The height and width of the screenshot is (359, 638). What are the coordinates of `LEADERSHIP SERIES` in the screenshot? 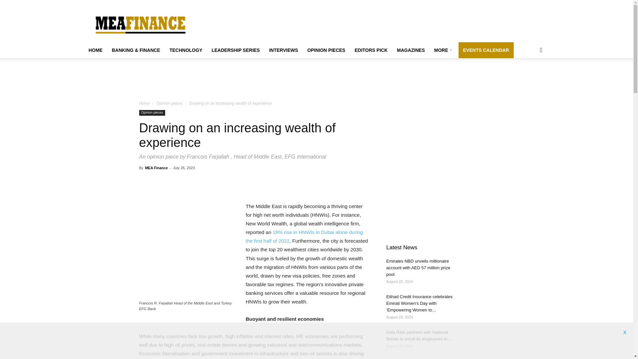 It's located at (236, 50).